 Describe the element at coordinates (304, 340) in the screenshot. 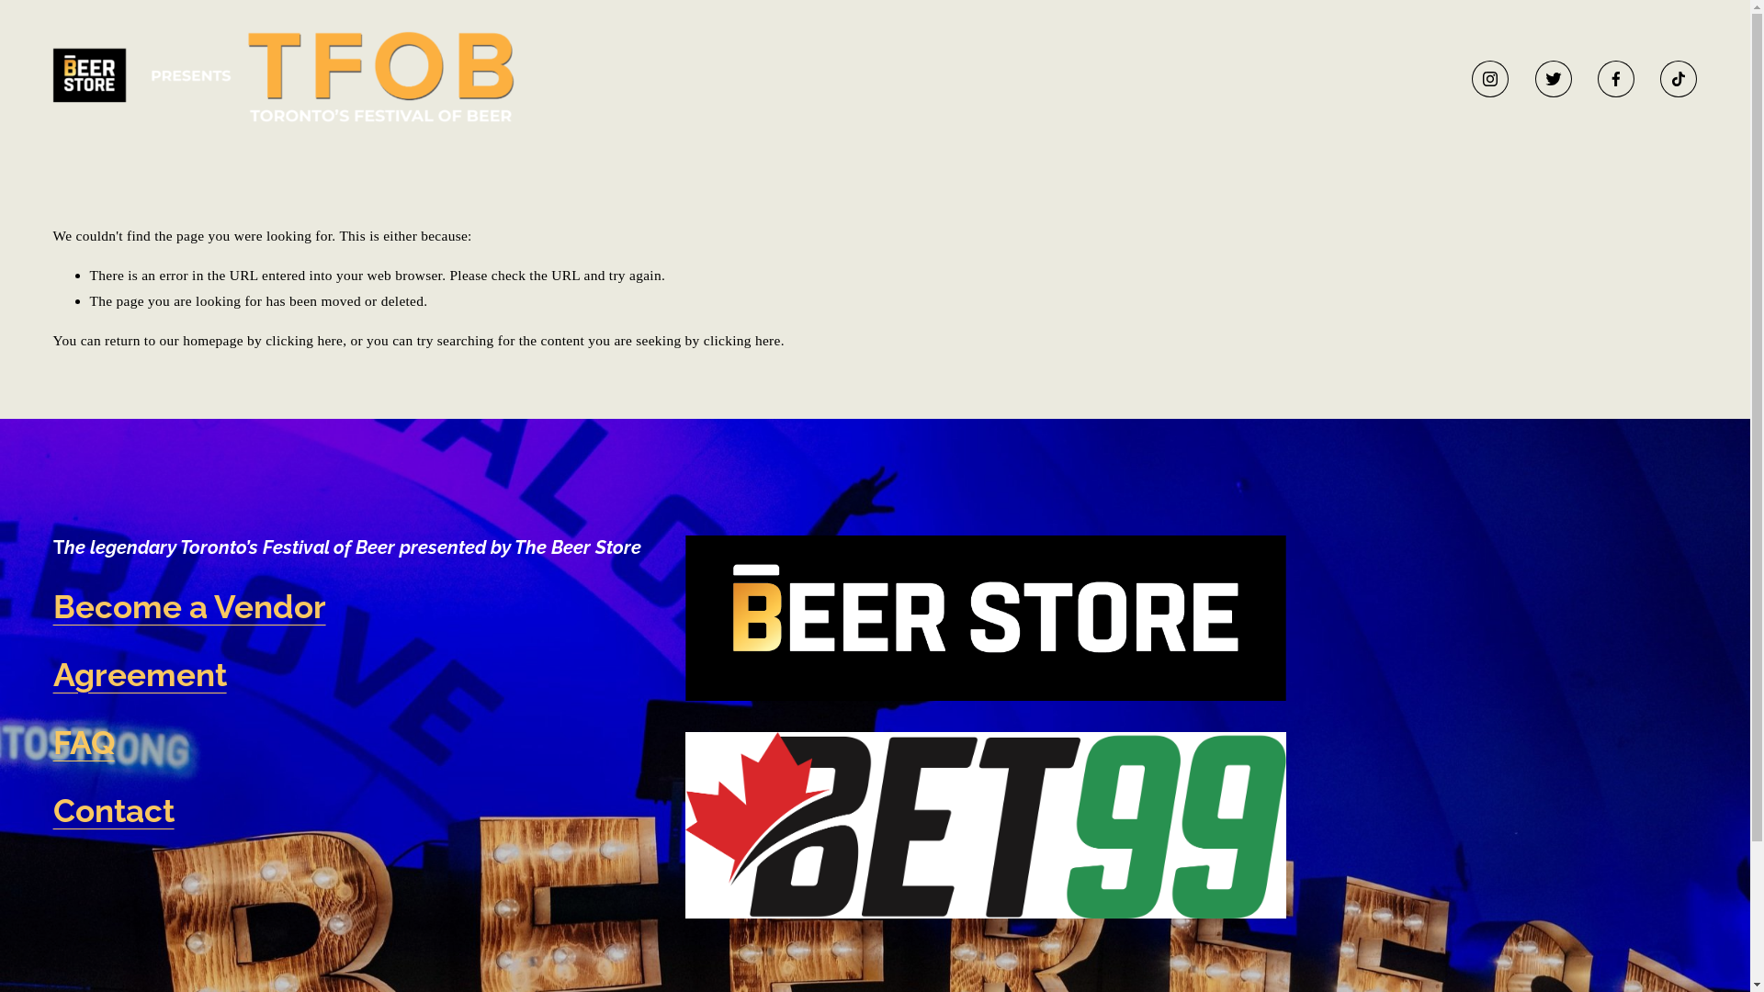

I see `clicking here` at that location.